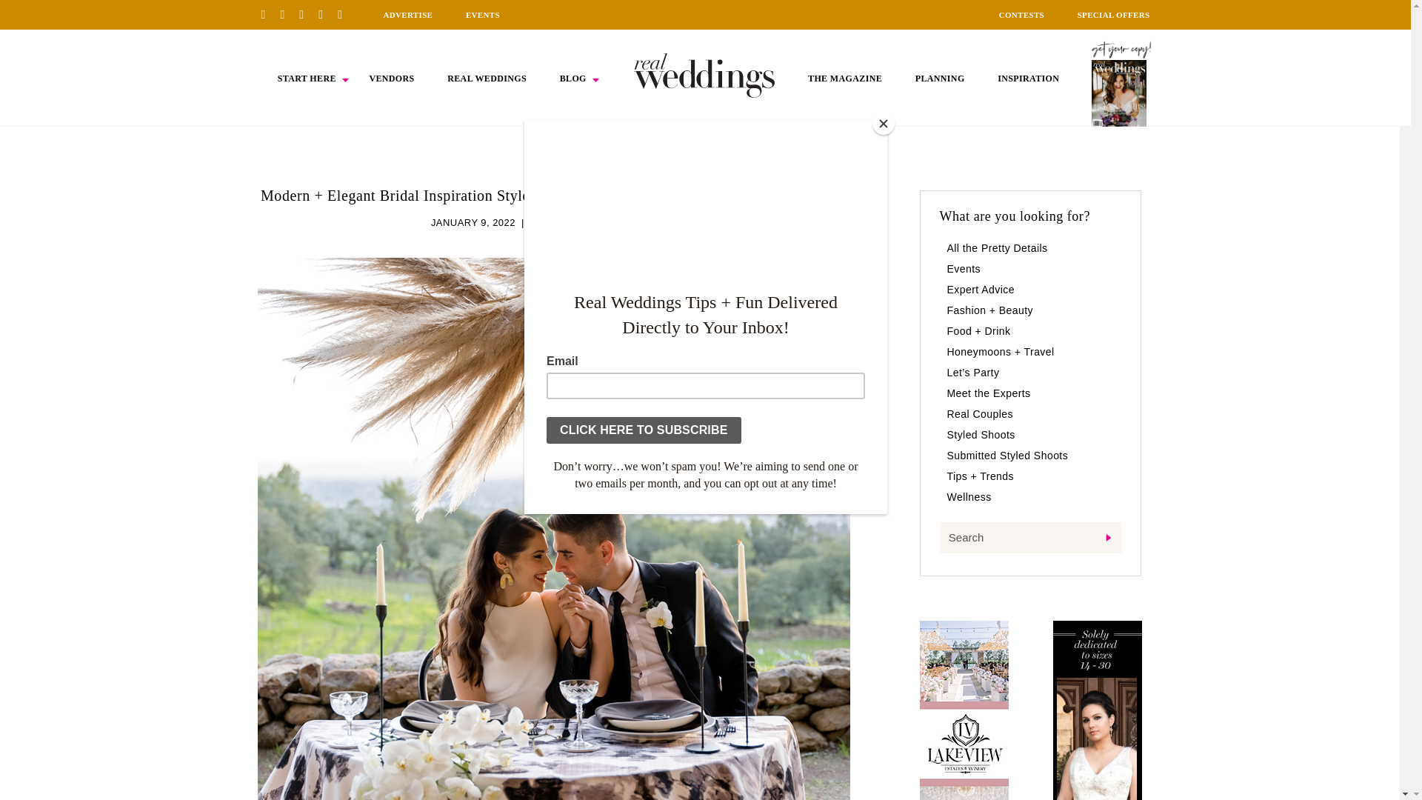 The height and width of the screenshot is (800, 1422). Describe the element at coordinates (1028, 79) in the screenshot. I see `INSPIRATION` at that location.